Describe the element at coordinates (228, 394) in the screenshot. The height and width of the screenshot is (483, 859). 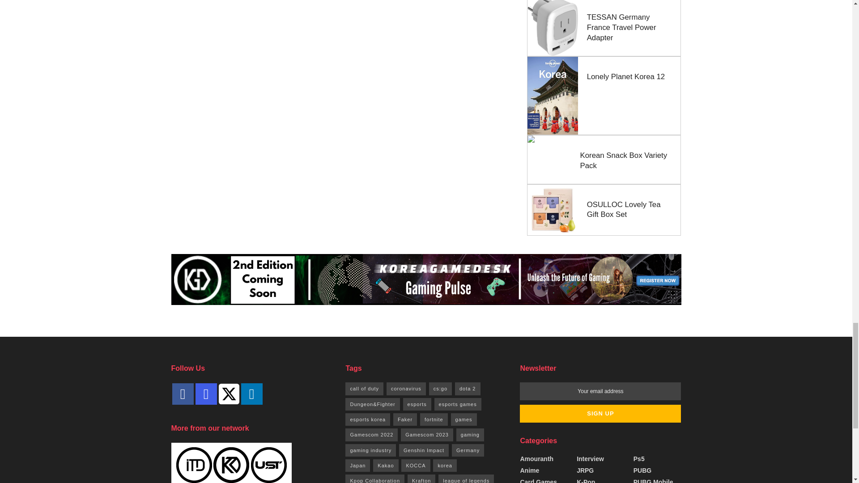
I see `twitter` at that location.